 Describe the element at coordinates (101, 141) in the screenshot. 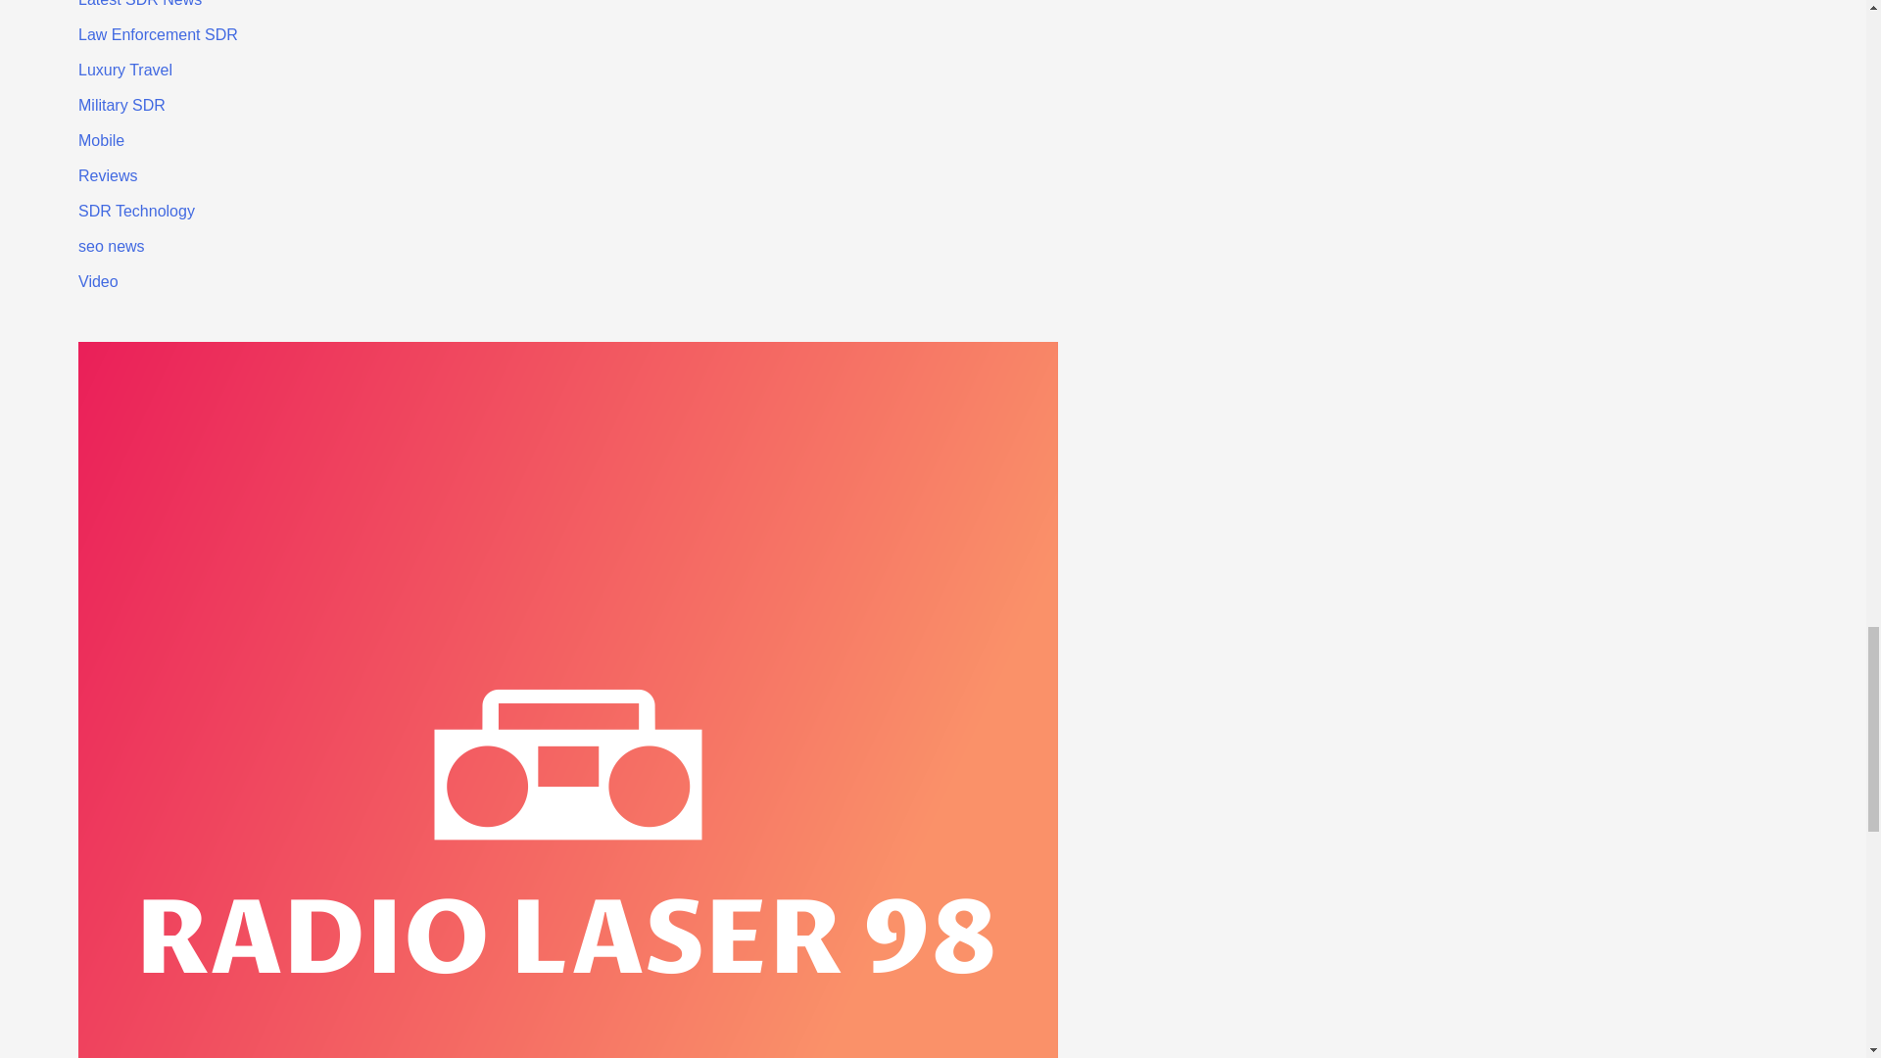

I see `Mobile` at that location.